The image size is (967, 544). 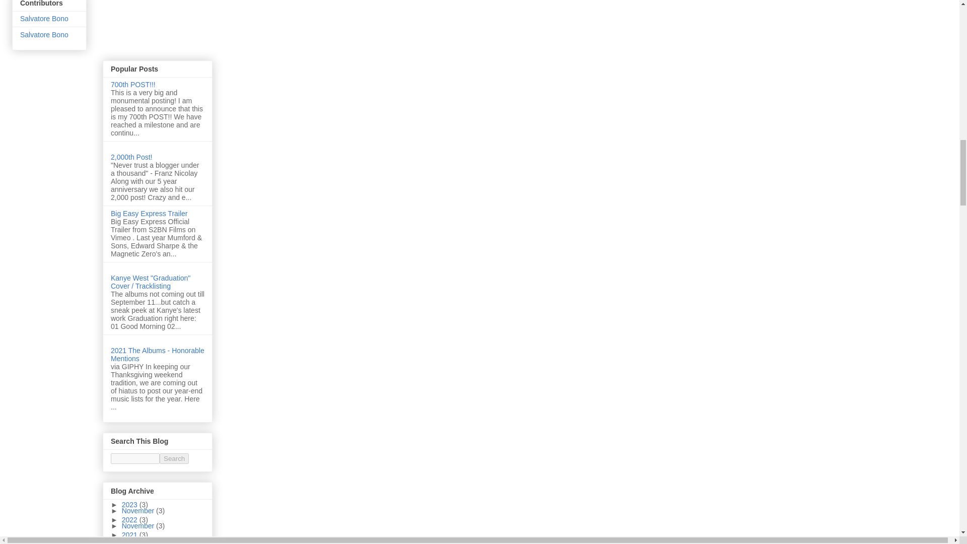 I want to click on Salvatore Bono, so click(x=44, y=19).